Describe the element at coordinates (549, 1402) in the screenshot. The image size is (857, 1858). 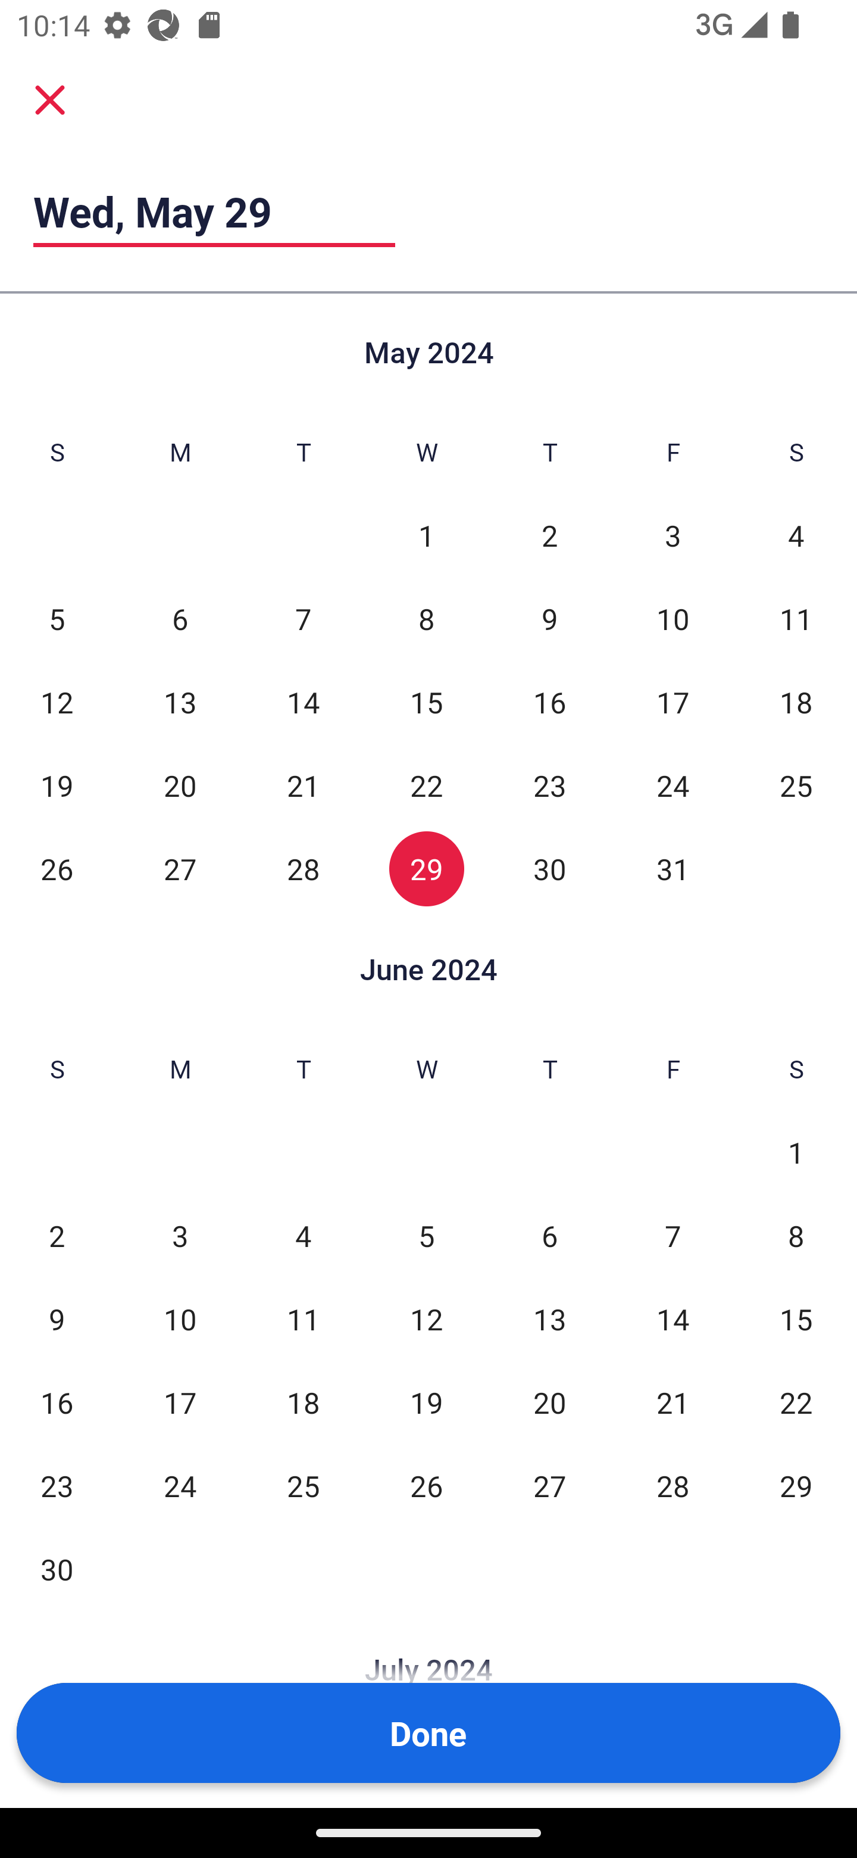
I see `20 Thu, Jun 20, Not Selected` at that location.